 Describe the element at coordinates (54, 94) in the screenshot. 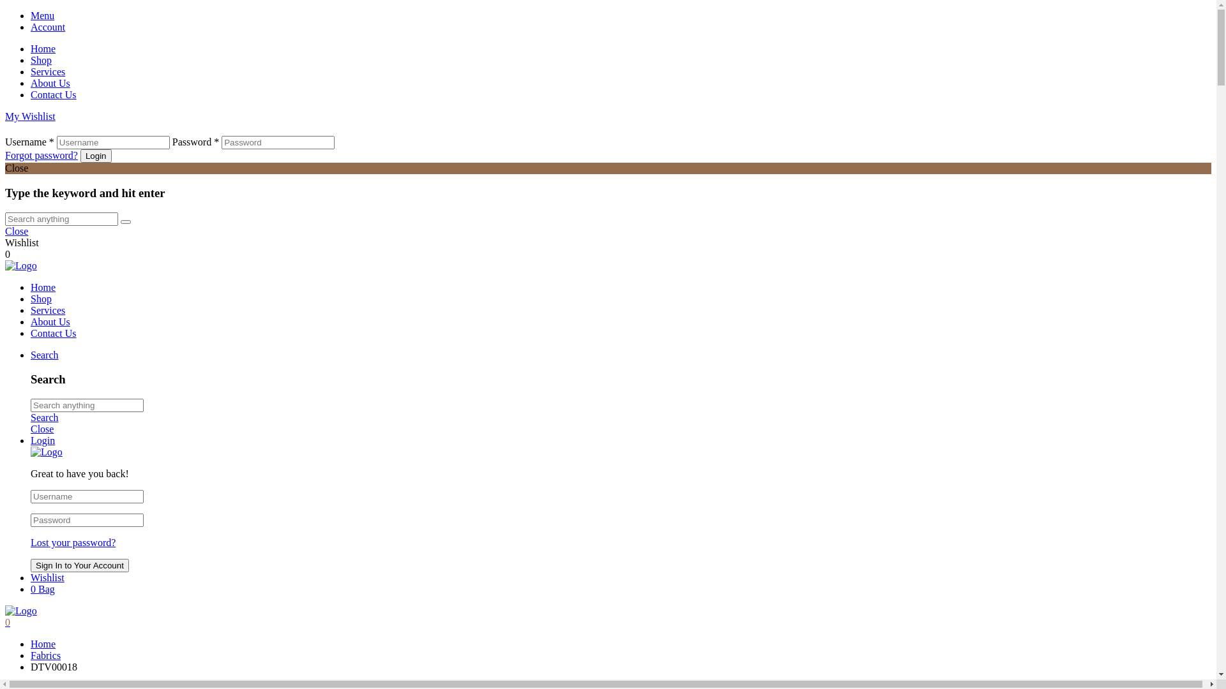

I see `Contact Us` at that location.